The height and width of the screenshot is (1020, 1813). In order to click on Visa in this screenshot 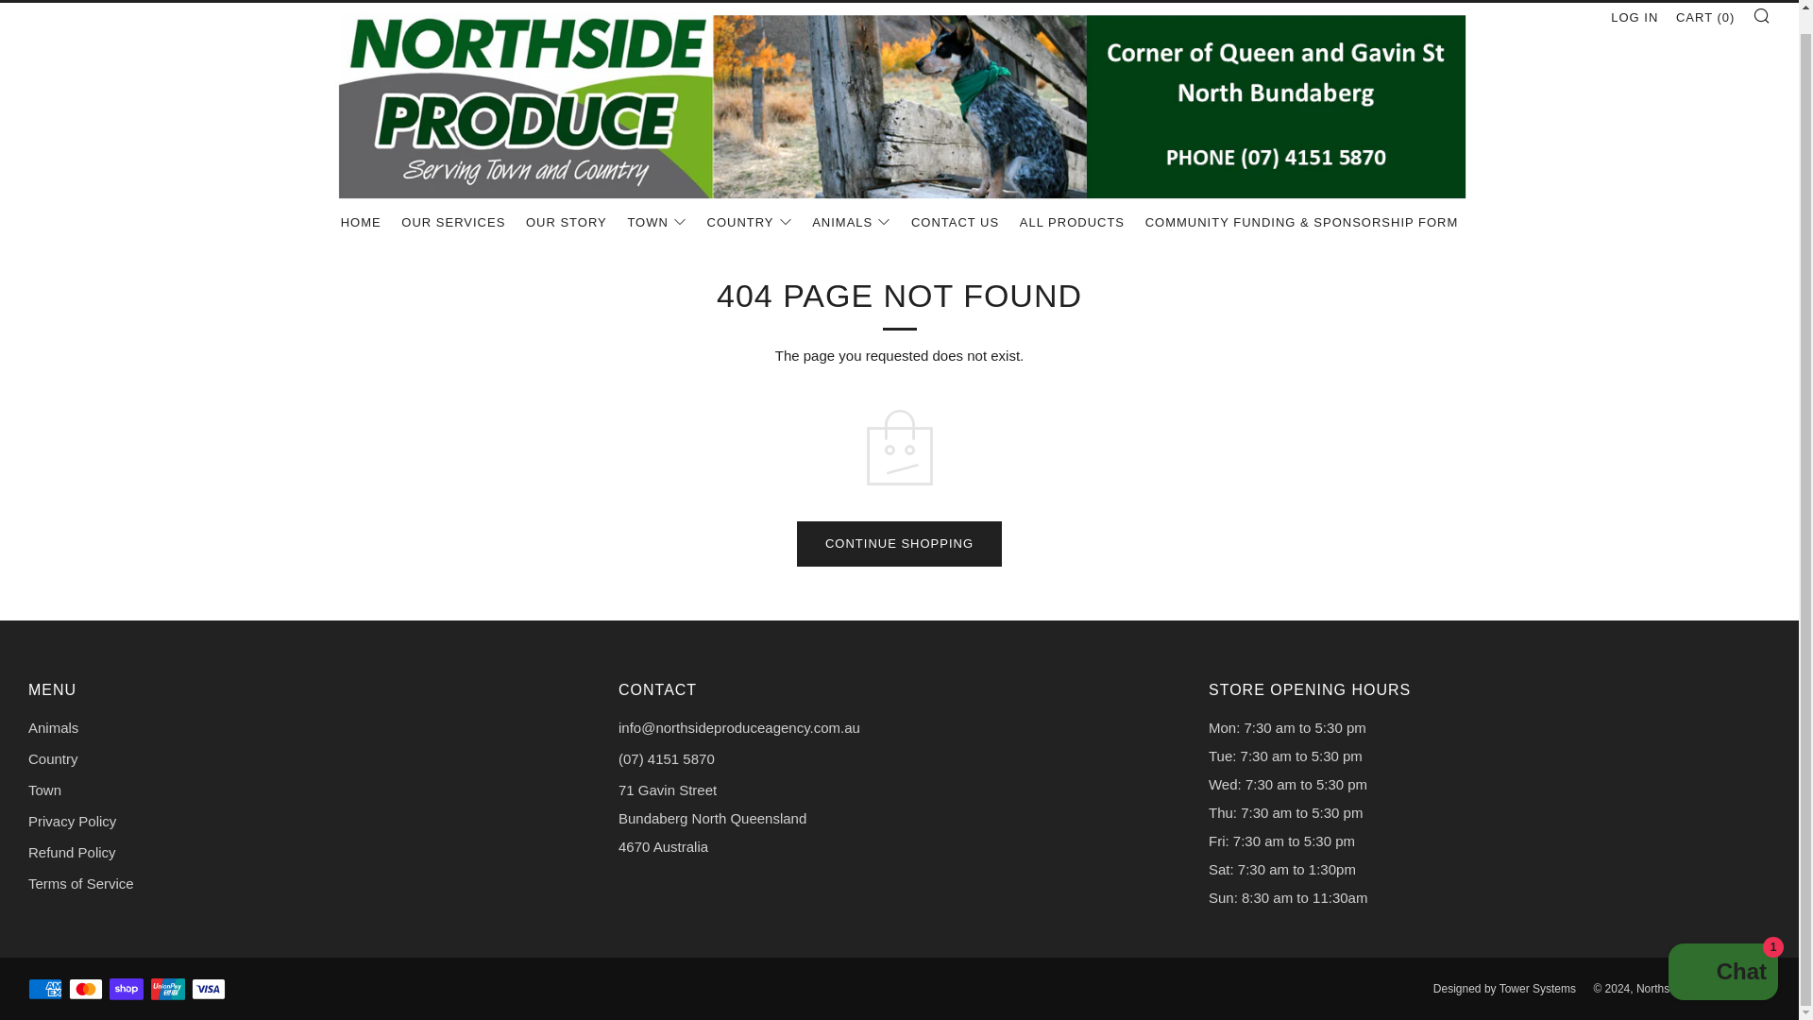, I will do `click(208, 990)`.